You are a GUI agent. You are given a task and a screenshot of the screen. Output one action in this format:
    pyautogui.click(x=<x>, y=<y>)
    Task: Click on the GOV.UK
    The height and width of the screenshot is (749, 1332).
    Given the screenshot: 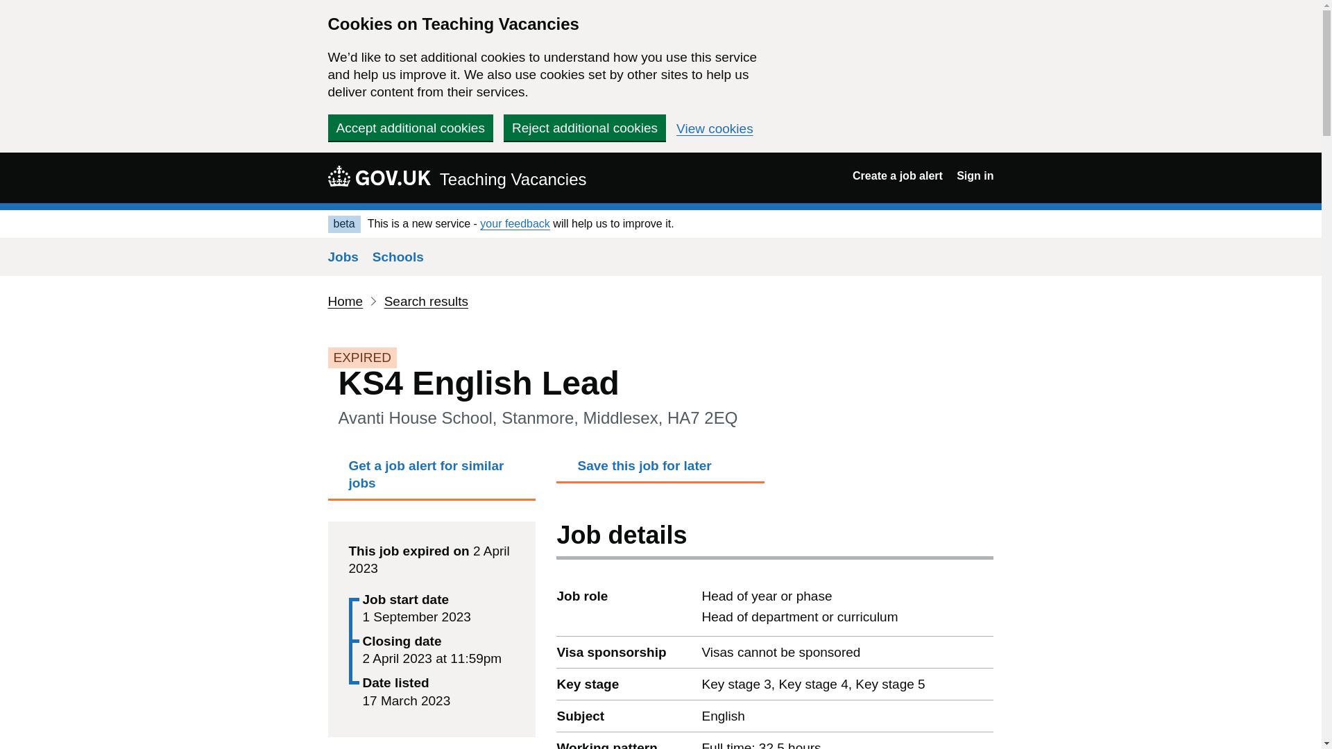 What is the action you would take?
    pyautogui.click(x=379, y=175)
    